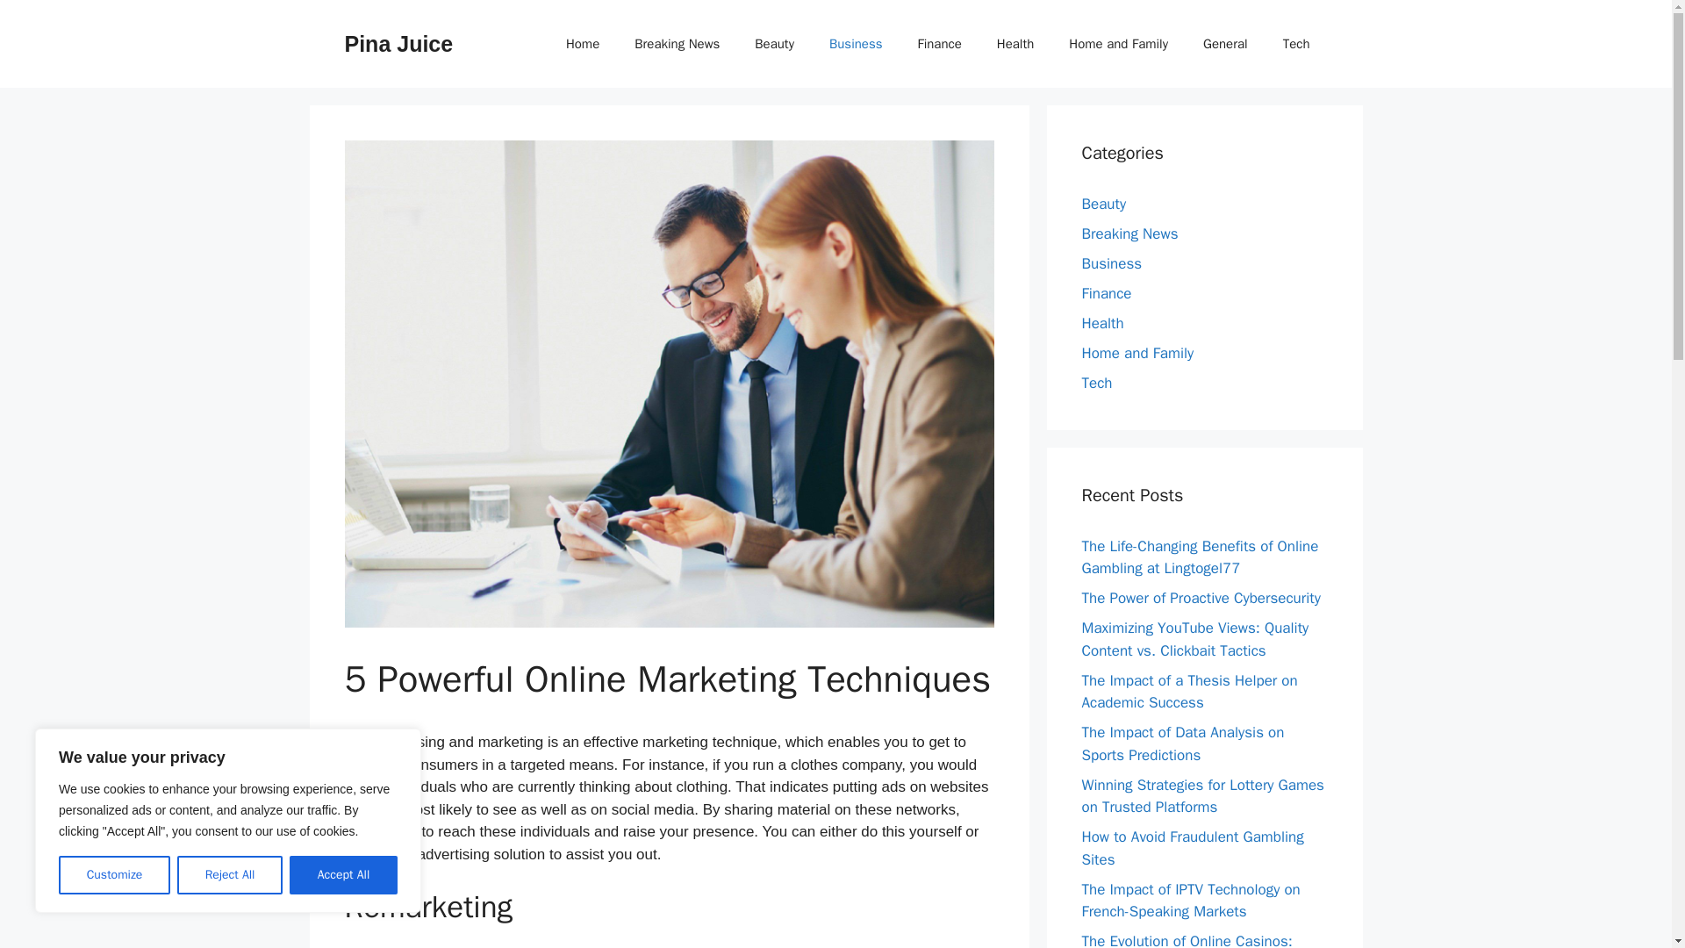 The height and width of the screenshot is (948, 1685). Describe the element at coordinates (856, 44) in the screenshot. I see `Business` at that location.